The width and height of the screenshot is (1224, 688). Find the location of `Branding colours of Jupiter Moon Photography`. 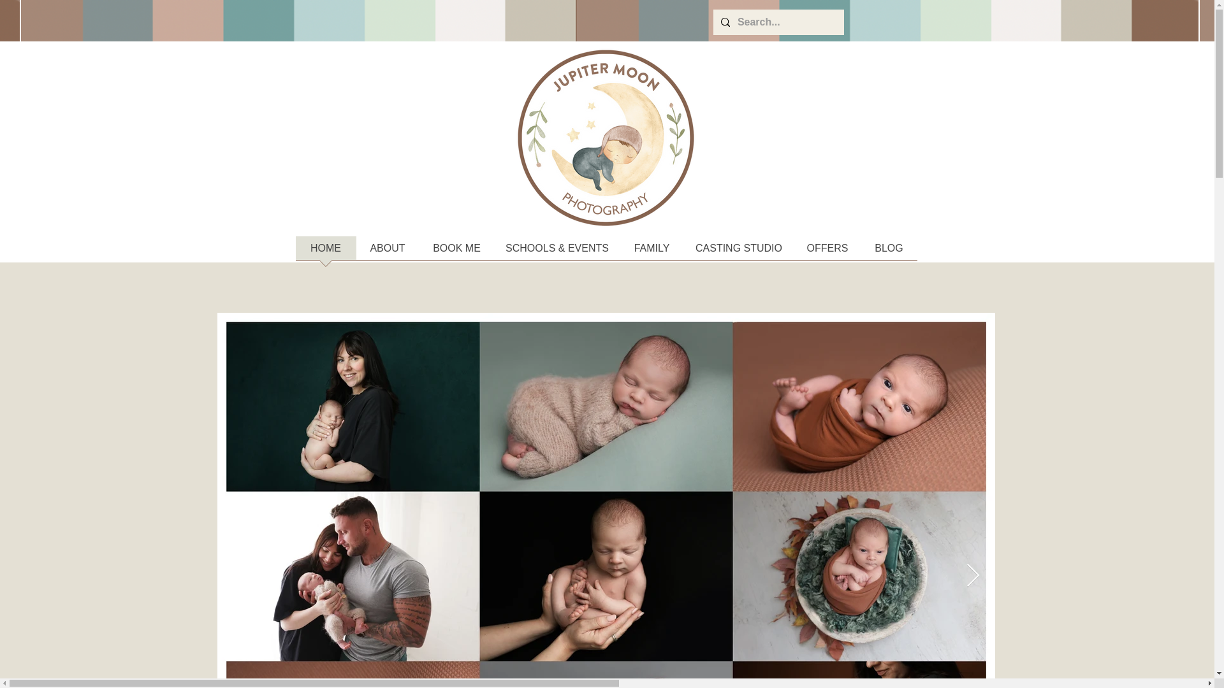

Branding colours of Jupiter Moon Photography is located at coordinates (887, 20).